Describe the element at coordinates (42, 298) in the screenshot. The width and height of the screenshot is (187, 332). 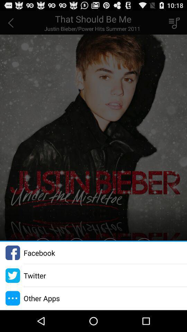
I see `flip to the other apps item` at that location.